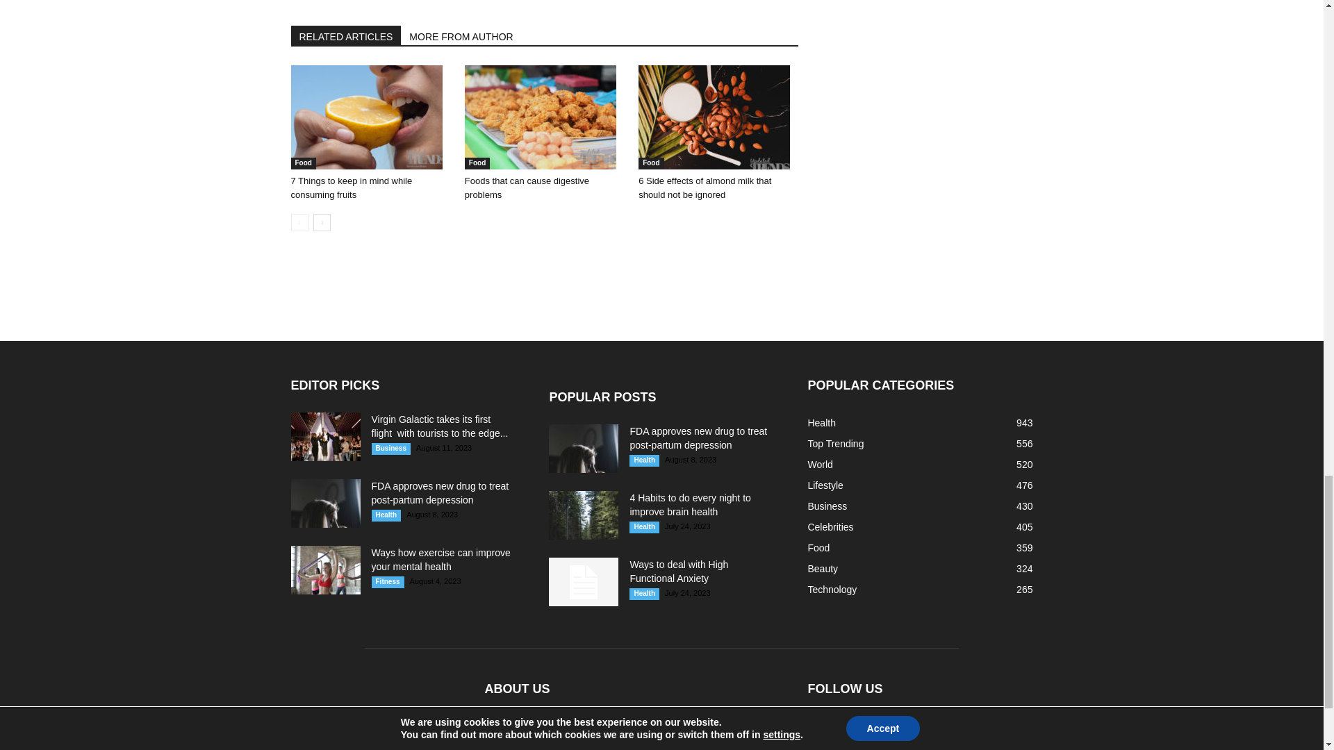 The image size is (1334, 750). Describe the element at coordinates (705, 187) in the screenshot. I see `6 Side effects of almond milk that should not be ignored` at that location.